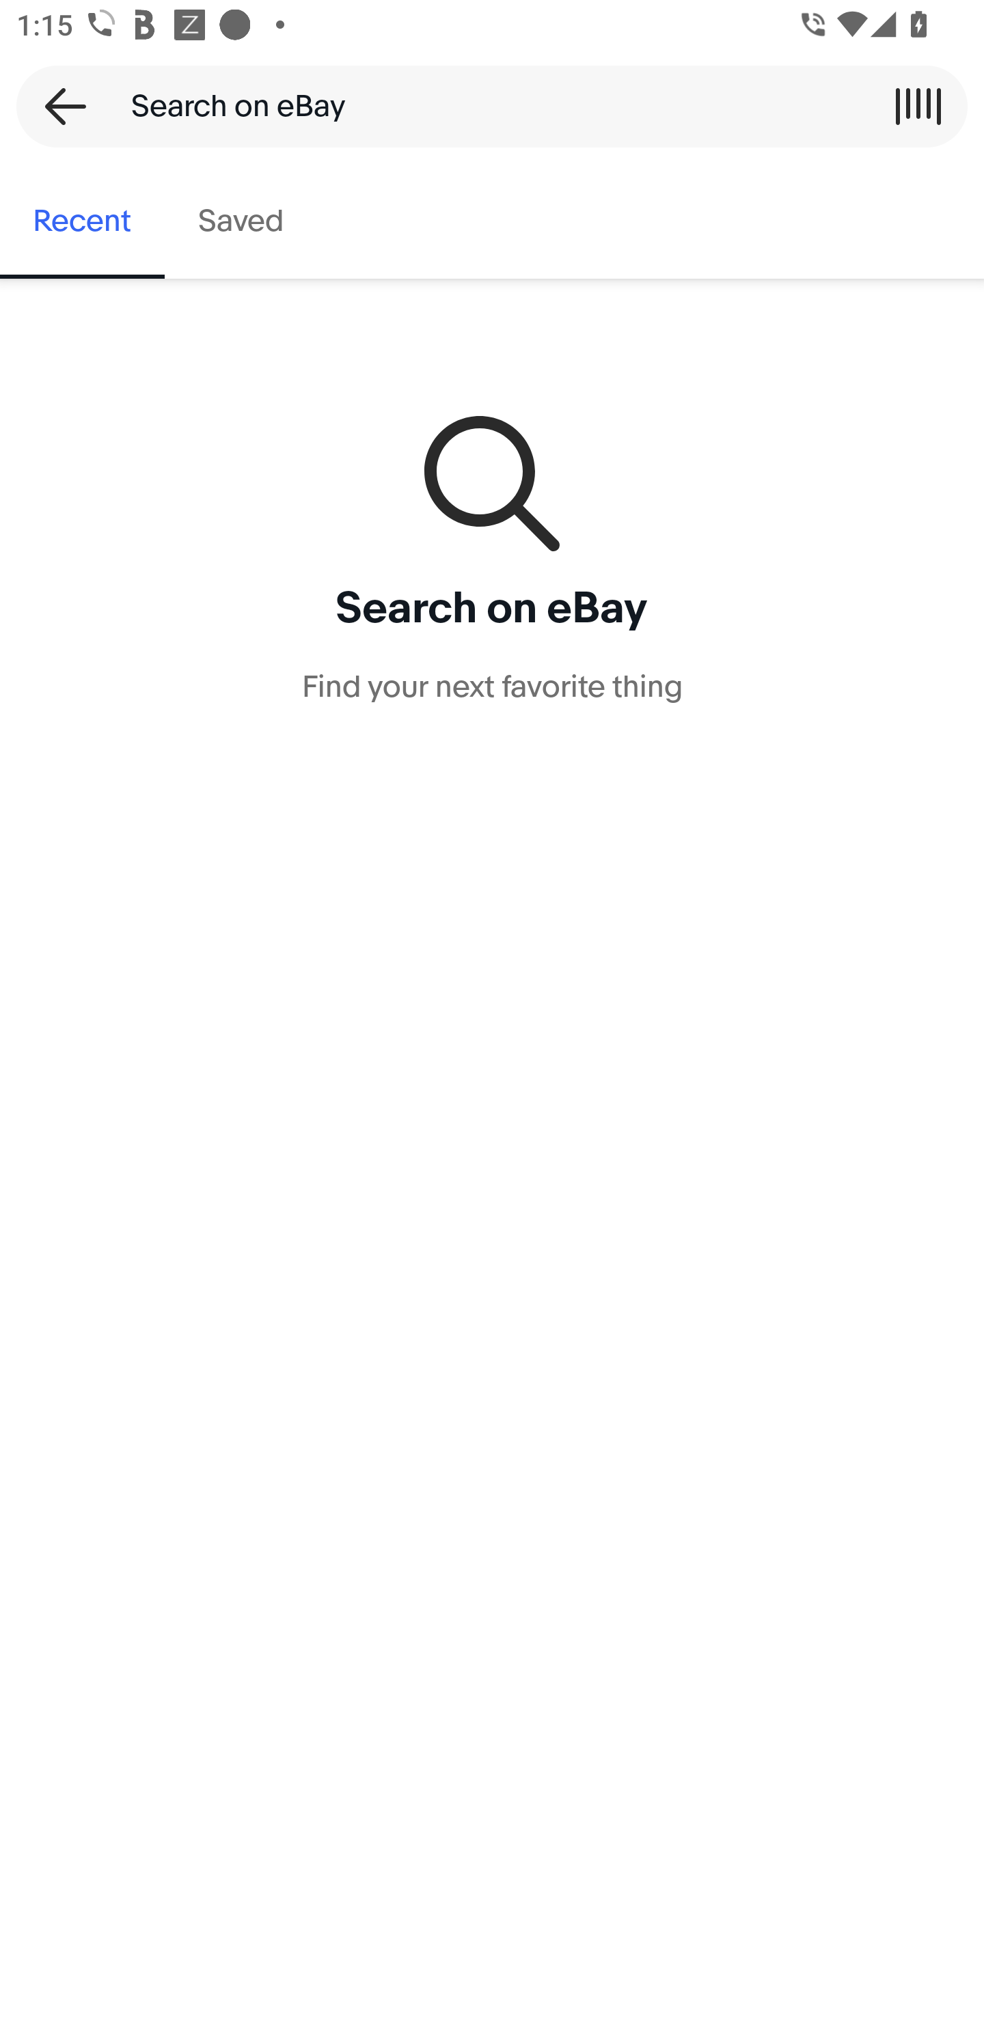 This screenshot has width=984, height=2022. What do you see at coordinates (57, 106) in the screenshot?
I see `Back` at bounding box center [57, 106].